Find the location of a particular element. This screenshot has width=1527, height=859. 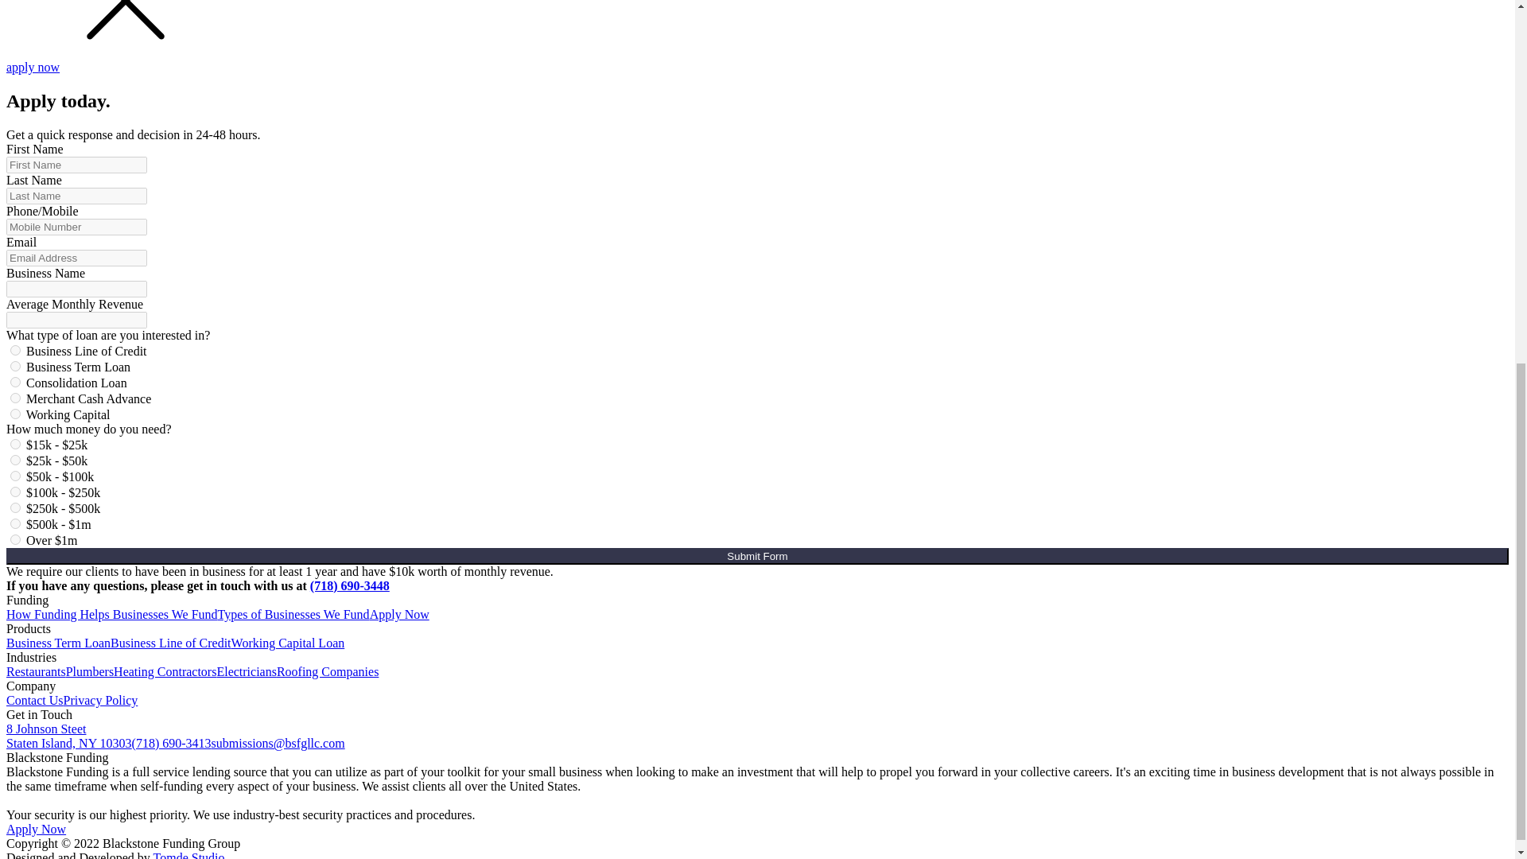

Business Term Loan is located at coordinates (165, 671).